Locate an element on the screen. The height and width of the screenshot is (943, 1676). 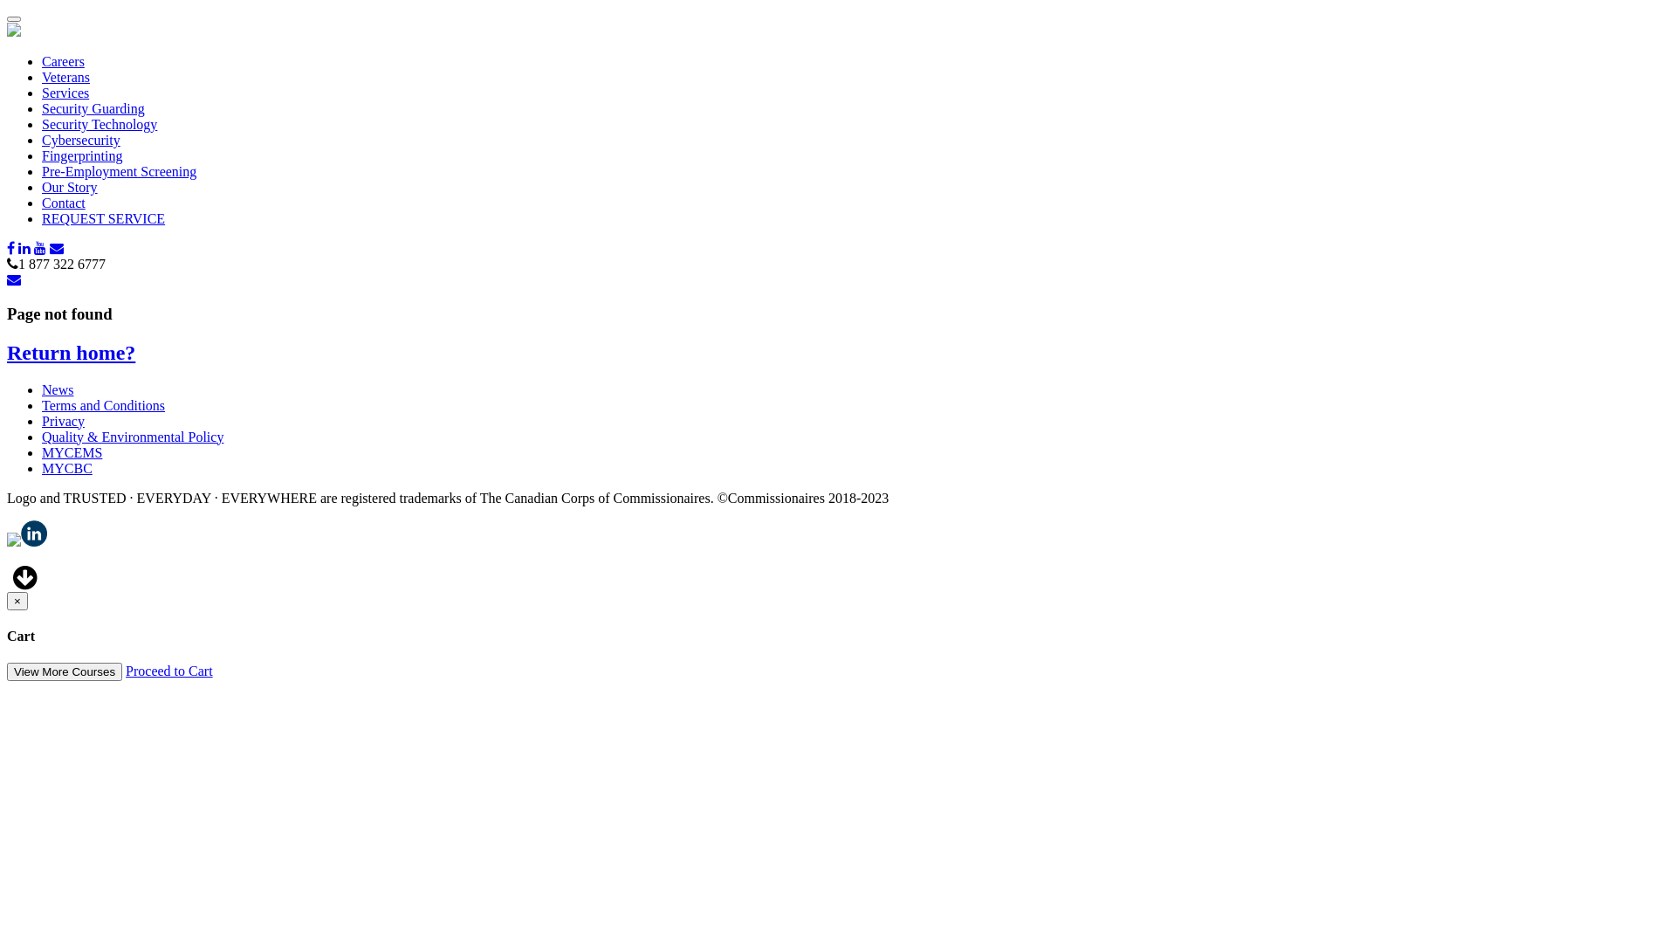
Pre-Employment Screening is located at coordinates (119, 171).